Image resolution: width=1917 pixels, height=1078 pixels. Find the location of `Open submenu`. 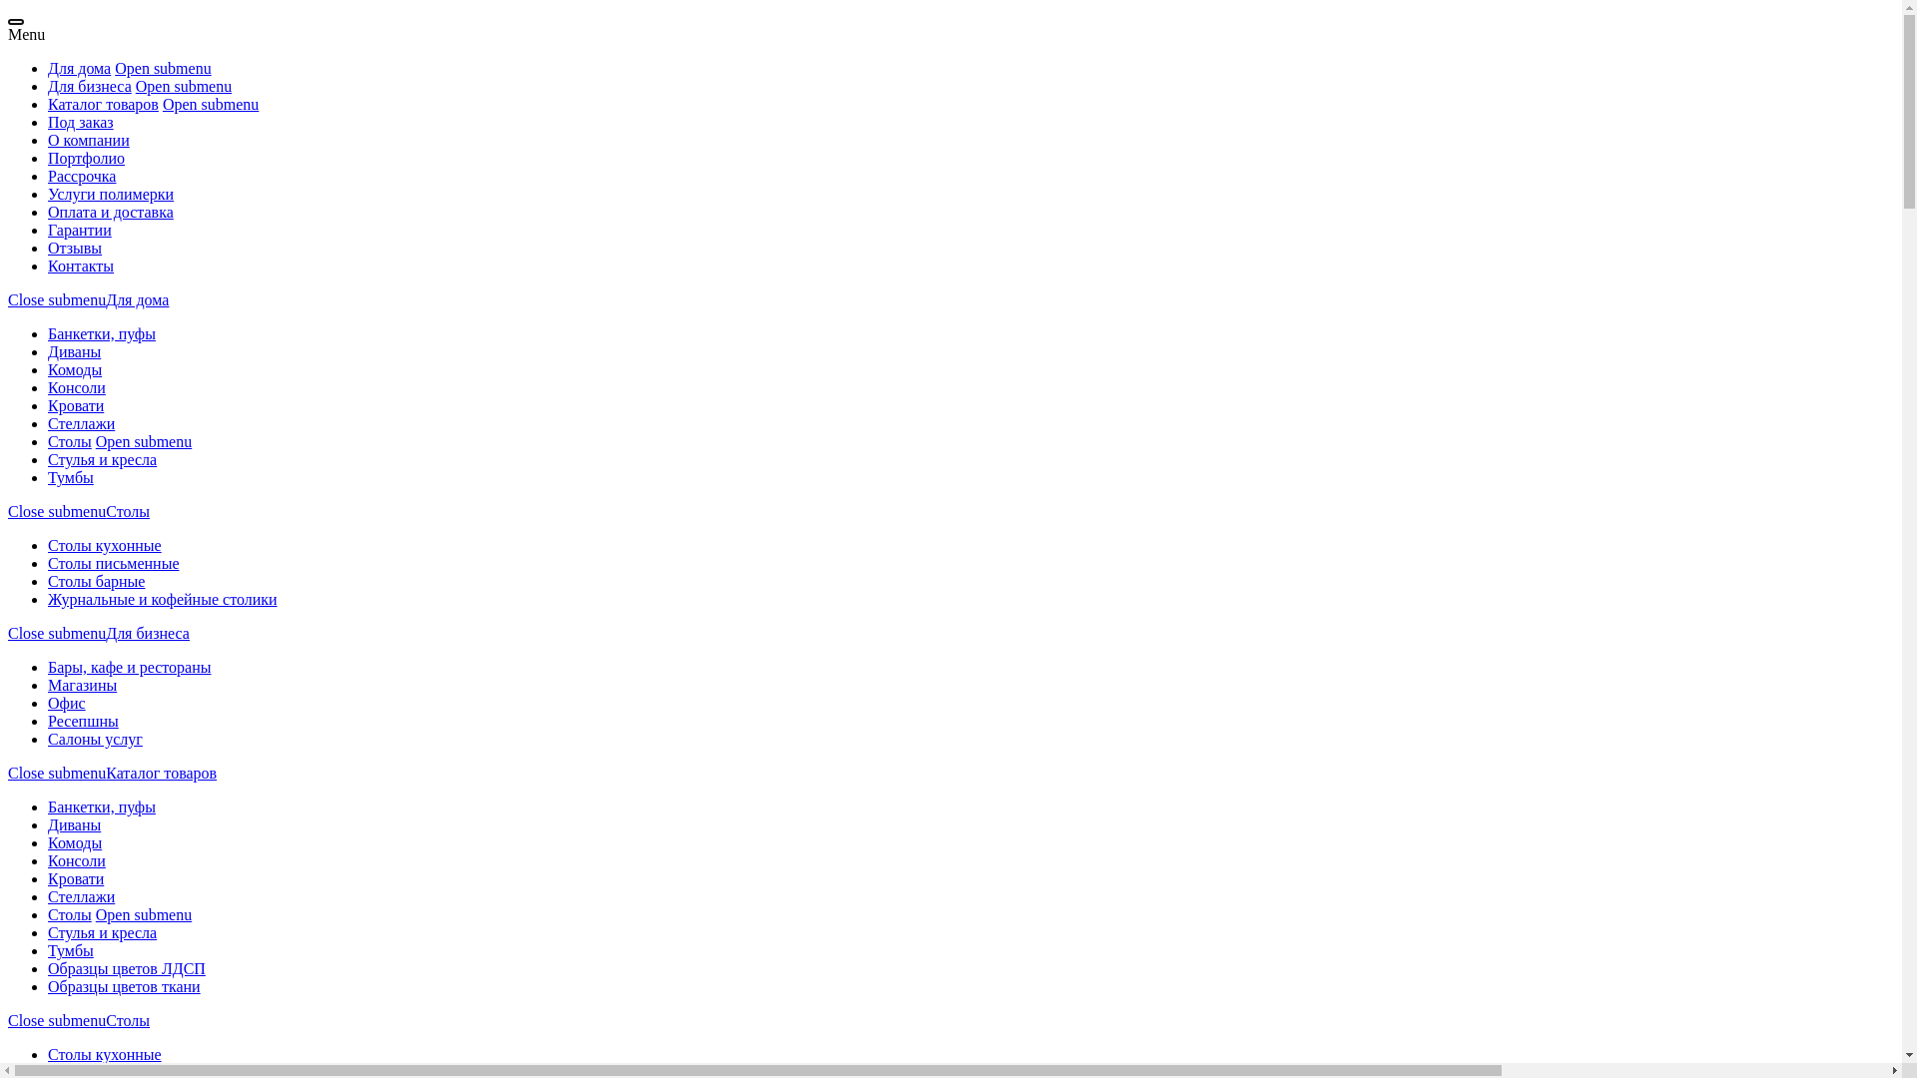

Open submenu is located at coordinates (163, 68).